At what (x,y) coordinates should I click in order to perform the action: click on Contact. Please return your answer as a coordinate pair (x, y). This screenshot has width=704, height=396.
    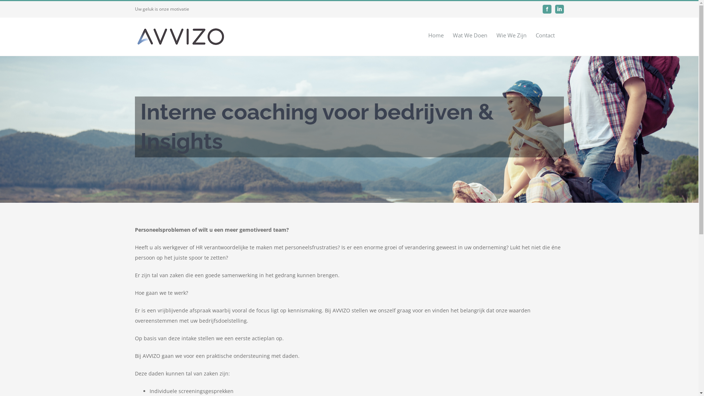
    Looking at the image, I should click on (545, 35).